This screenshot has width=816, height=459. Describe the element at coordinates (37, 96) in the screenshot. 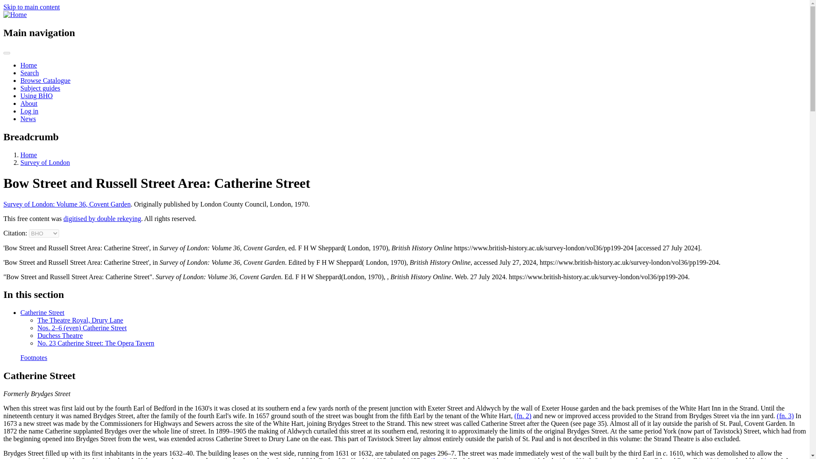

I see `Using BHO` at that location.